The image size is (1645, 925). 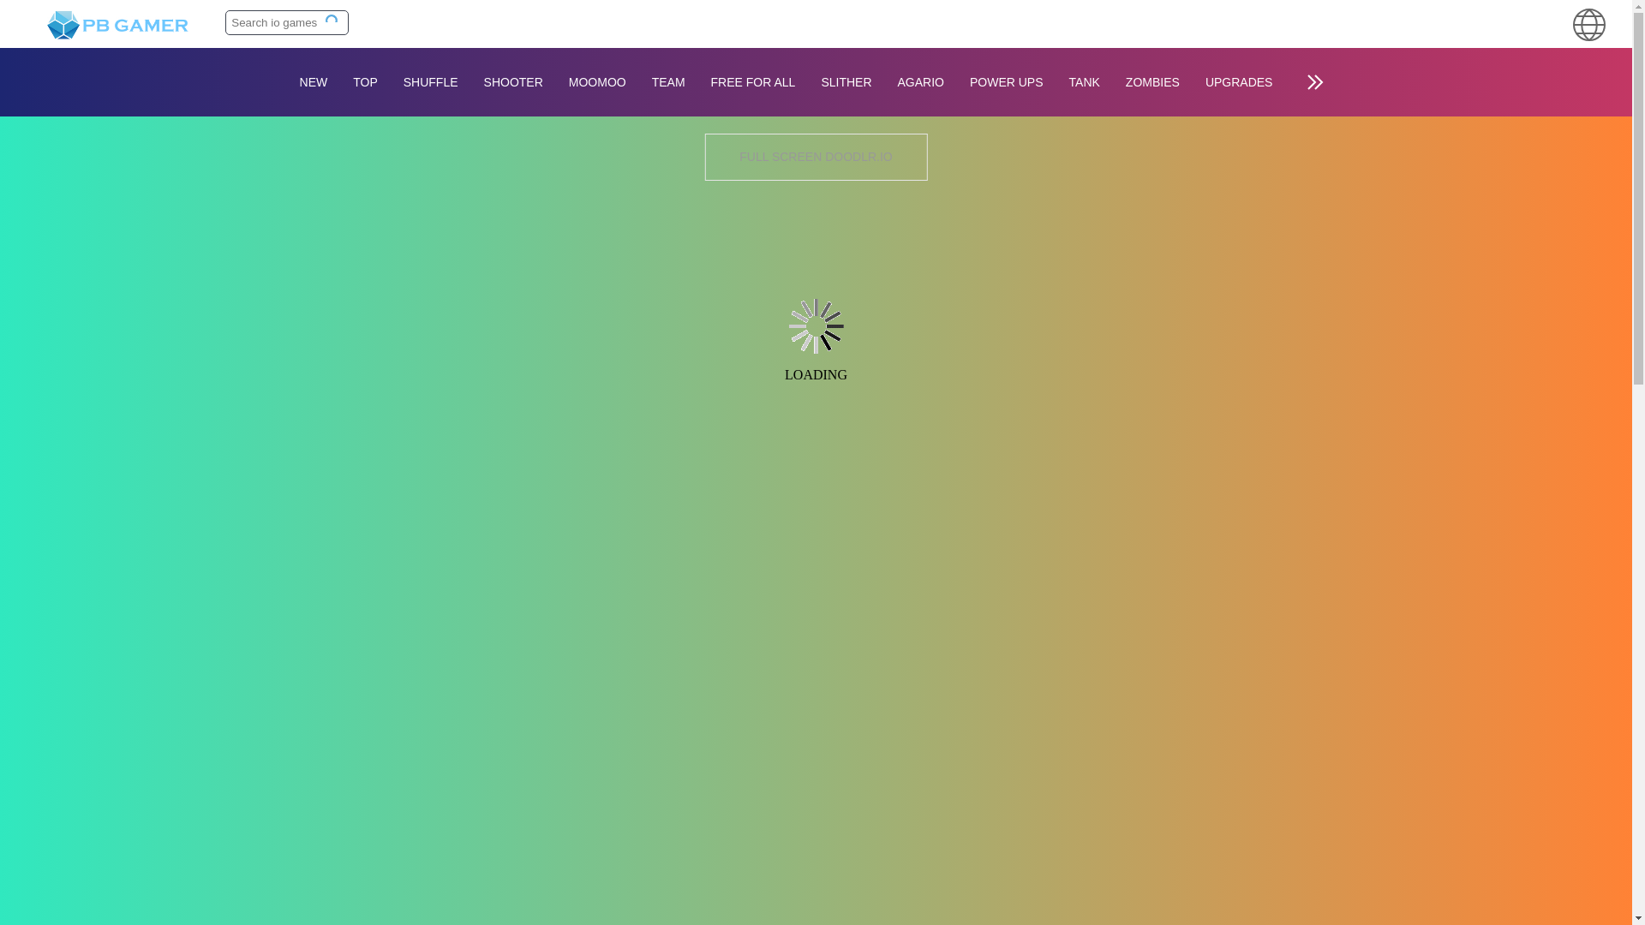 I want to click on Search, so click(x=332, y=21).